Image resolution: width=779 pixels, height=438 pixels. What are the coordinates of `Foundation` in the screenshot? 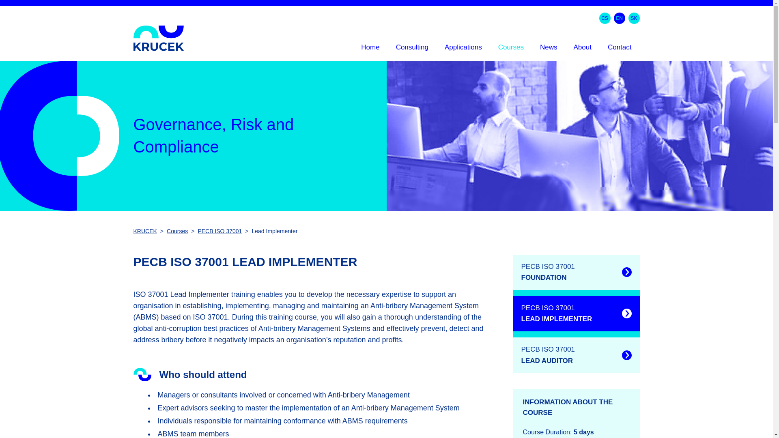 It's located at (576, 275).